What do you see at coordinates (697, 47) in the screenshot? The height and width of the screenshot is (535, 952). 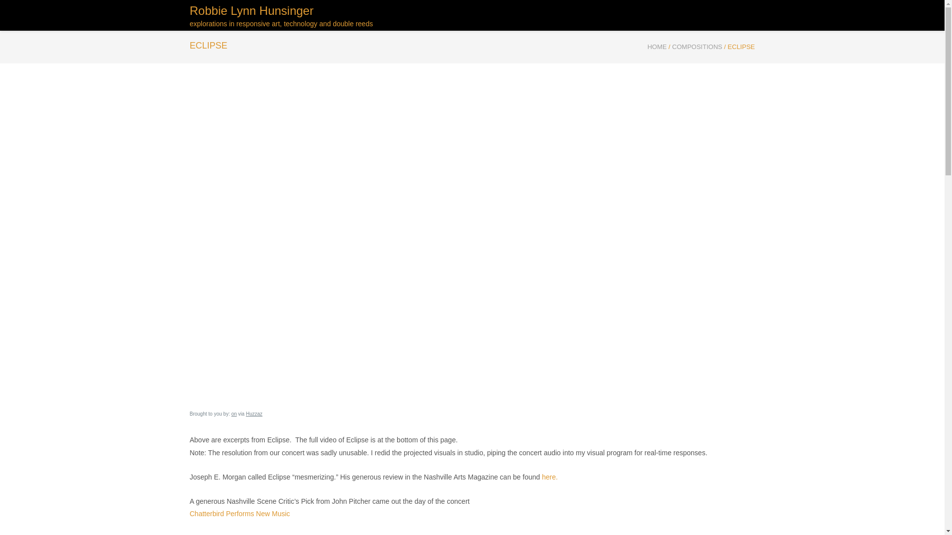 I see `COMPOSITIONS` at bounding box center [697, 47].